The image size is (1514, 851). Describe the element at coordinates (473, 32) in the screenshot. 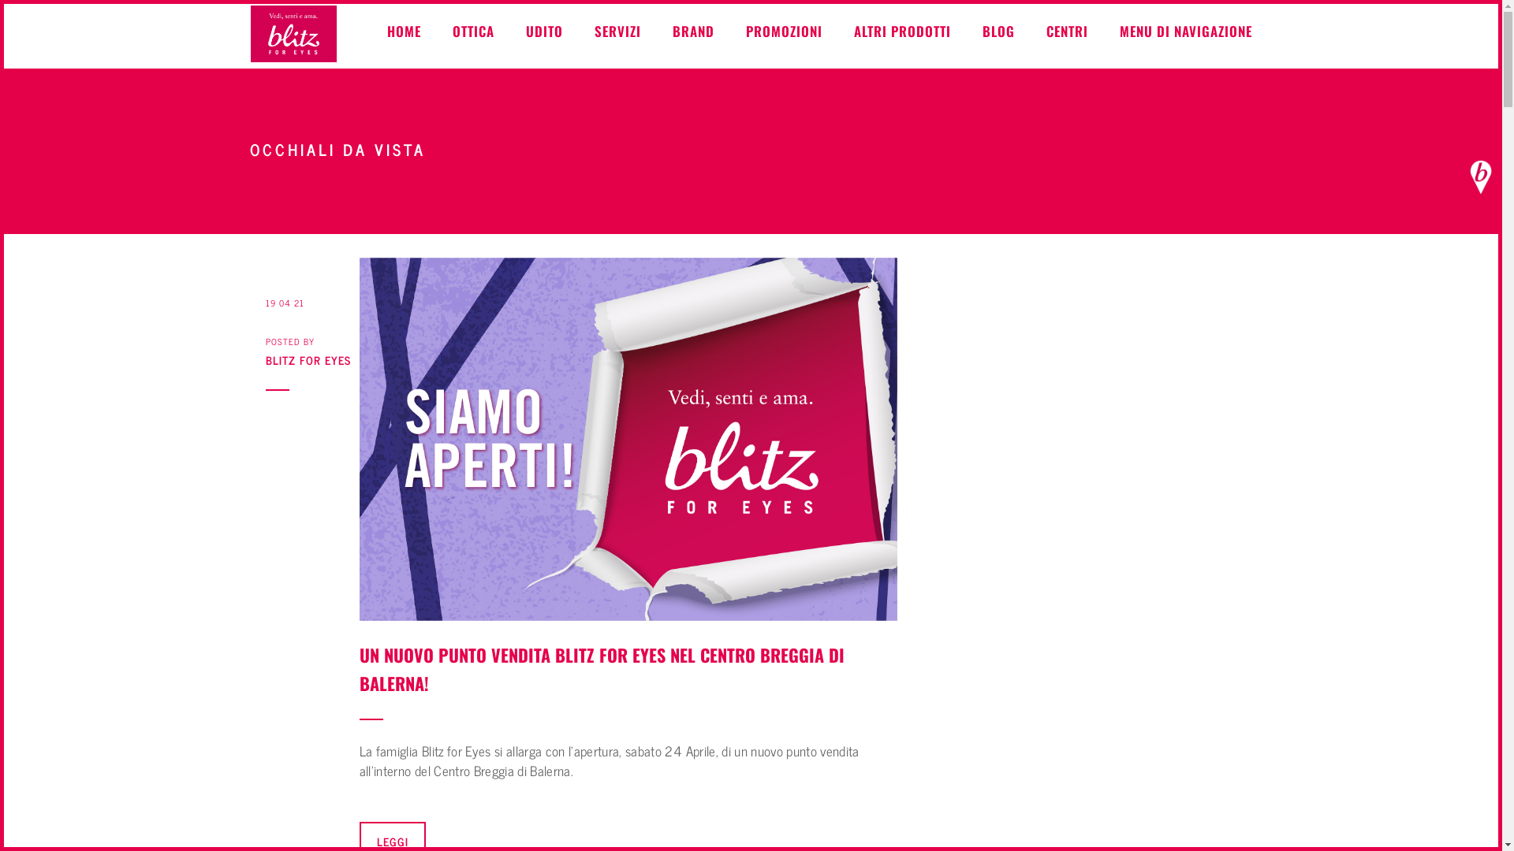

I see `OTTICA` at that location.